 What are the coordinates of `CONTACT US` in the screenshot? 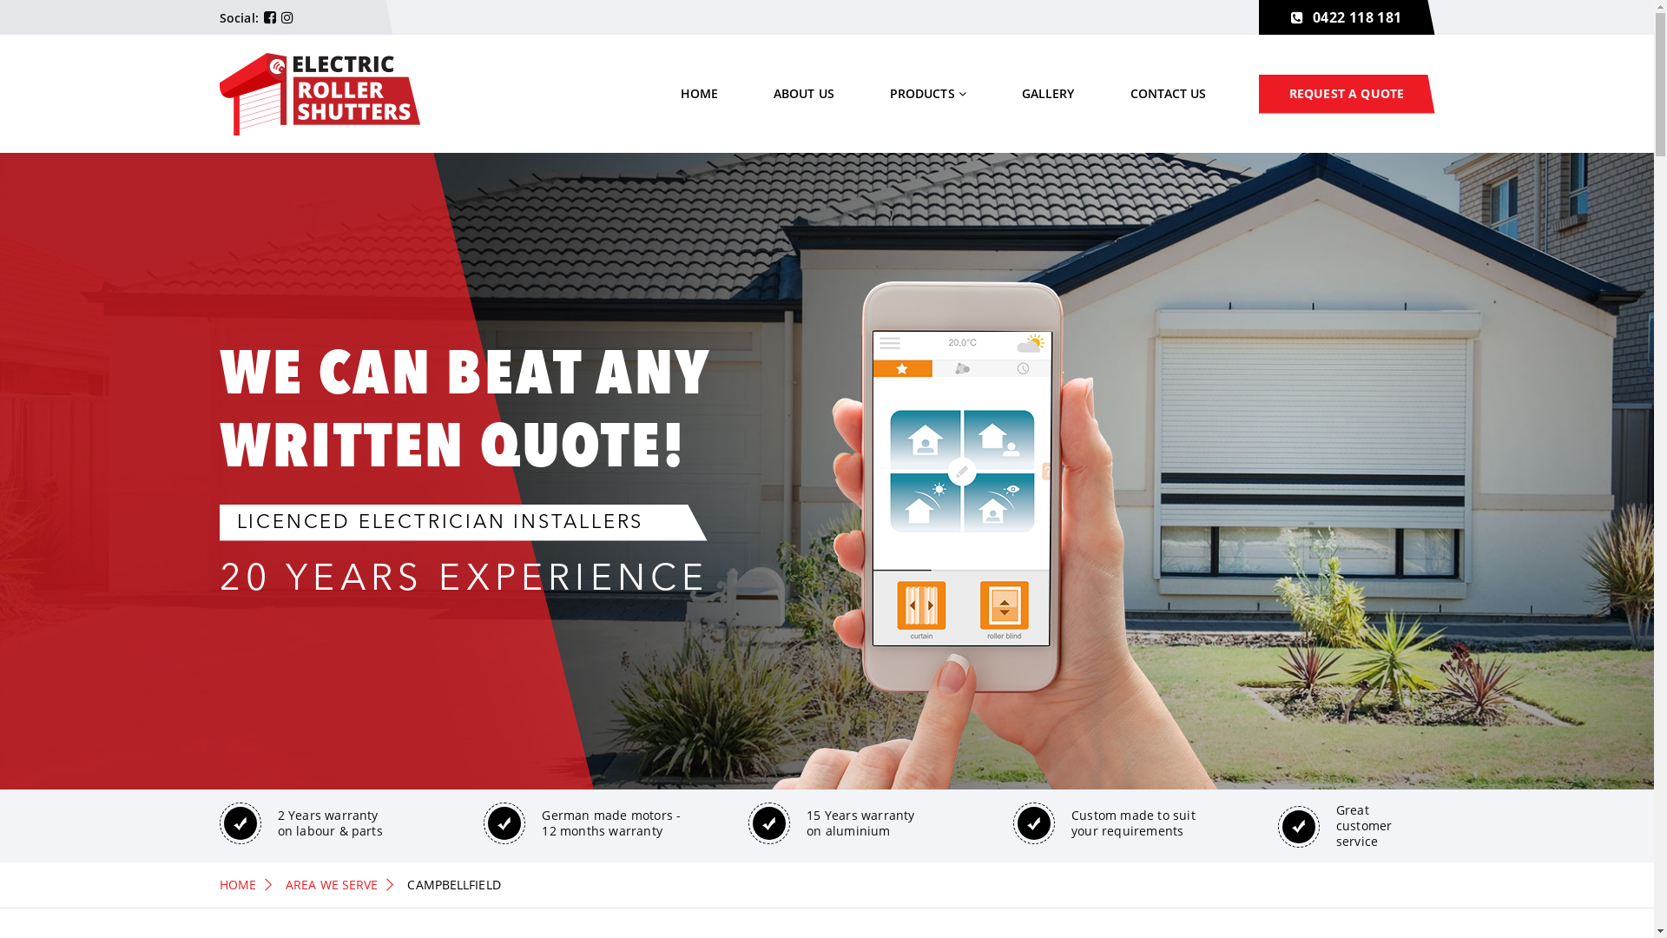 It's located at (1169, 94).